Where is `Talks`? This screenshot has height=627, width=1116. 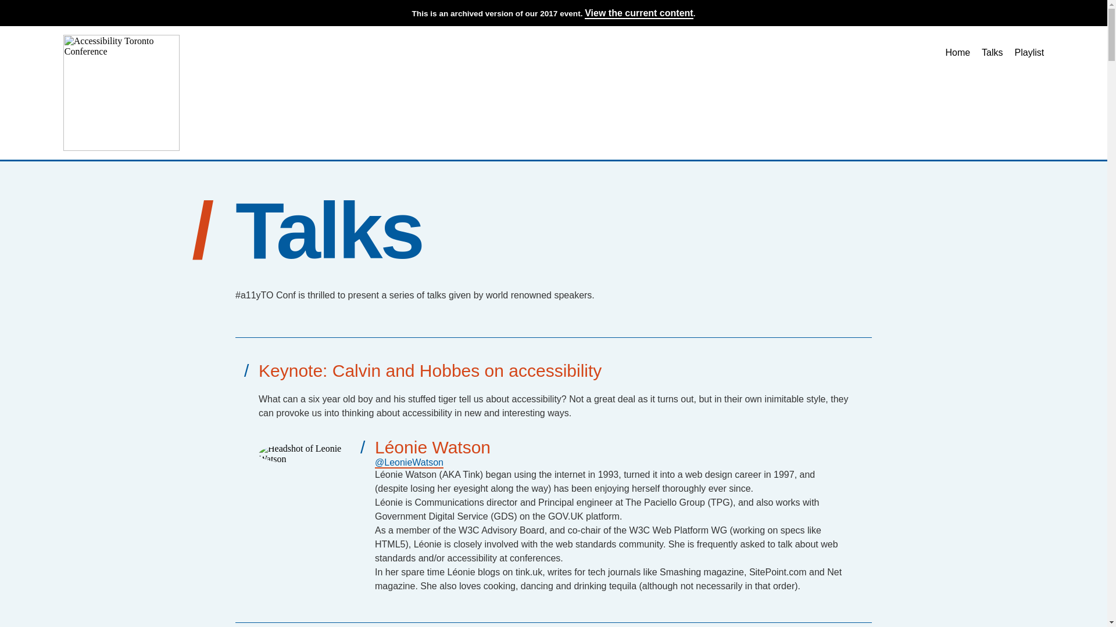
Talks is located at coordinates (992, 52).